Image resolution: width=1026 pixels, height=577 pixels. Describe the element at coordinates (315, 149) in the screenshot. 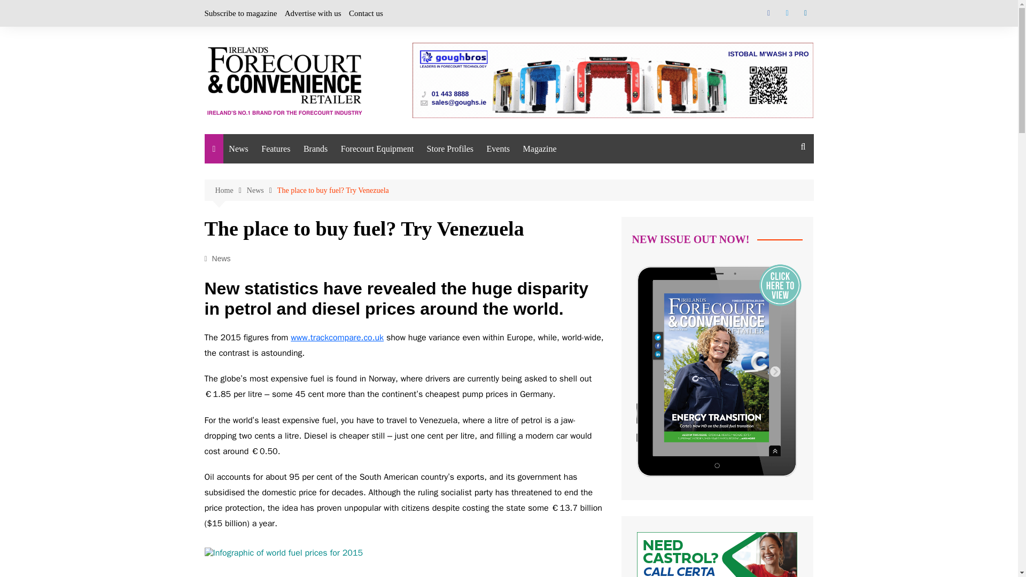

I see `Brands` at that location.